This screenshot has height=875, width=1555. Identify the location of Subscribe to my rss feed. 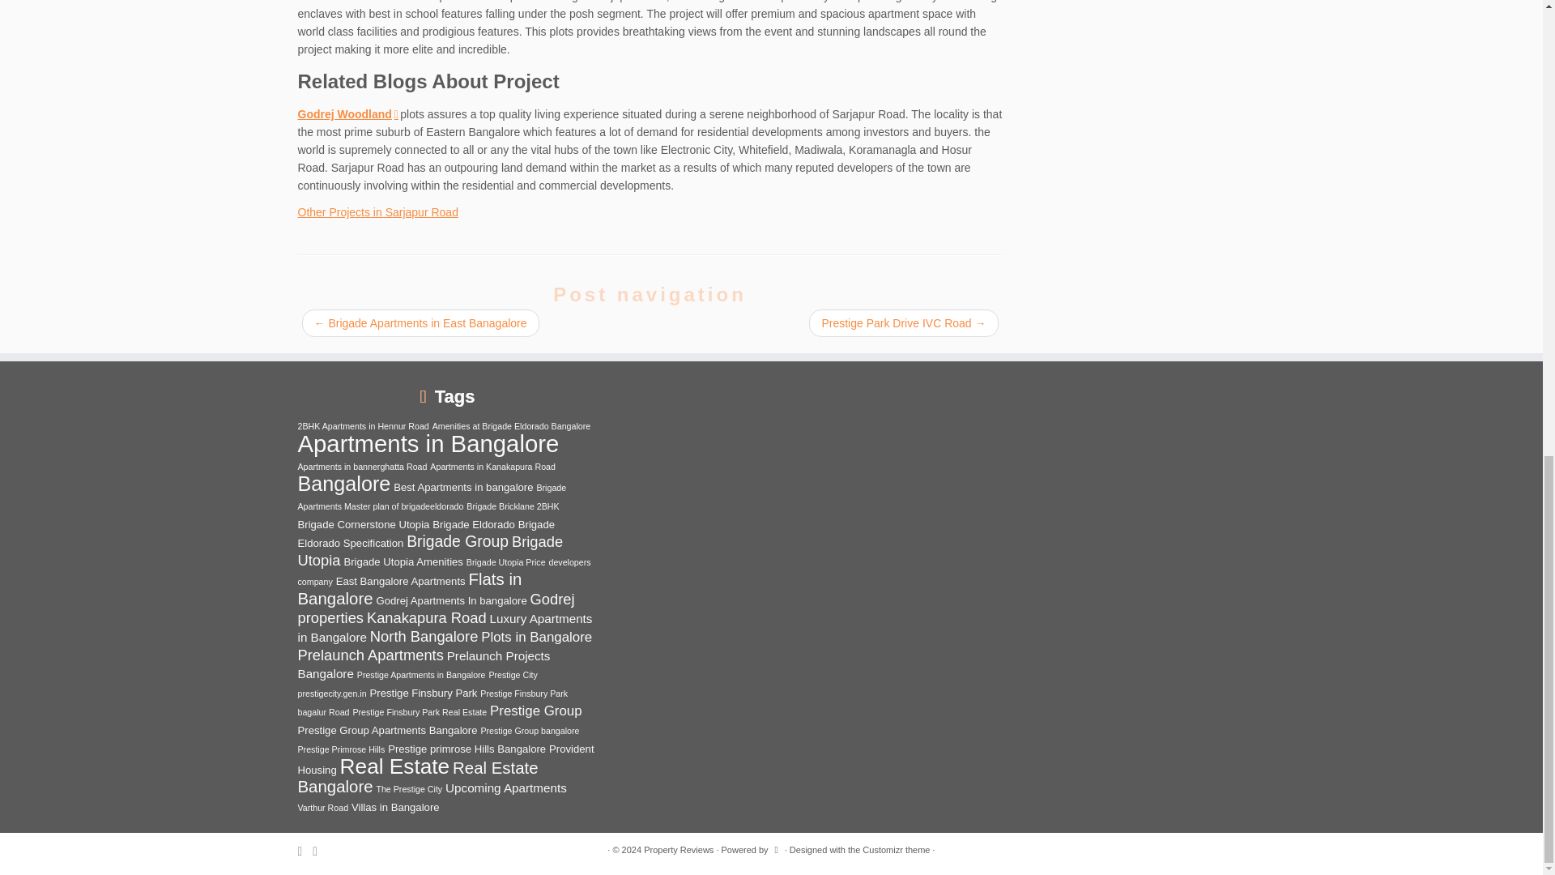
(306, 851).